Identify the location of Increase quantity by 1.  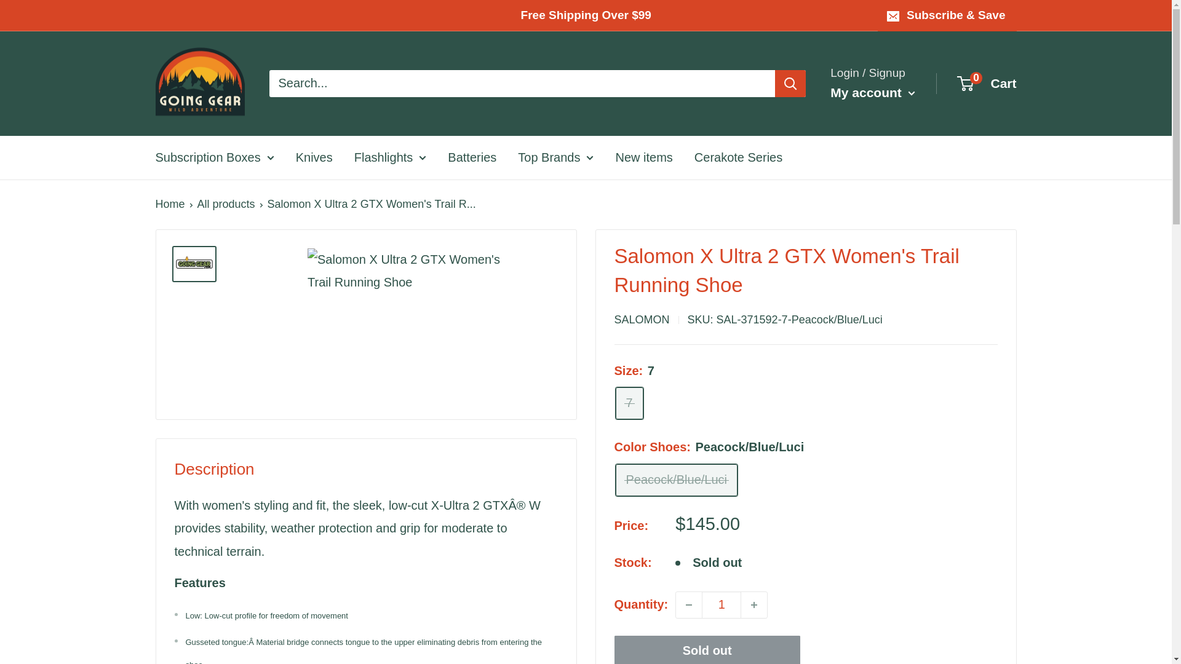
(754, 605).